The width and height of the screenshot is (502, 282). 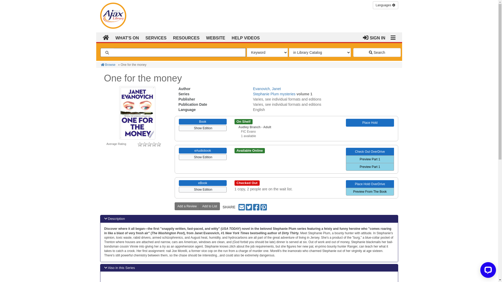 I want to click on Place Hold OverDrive, so click(x=370, y=184).